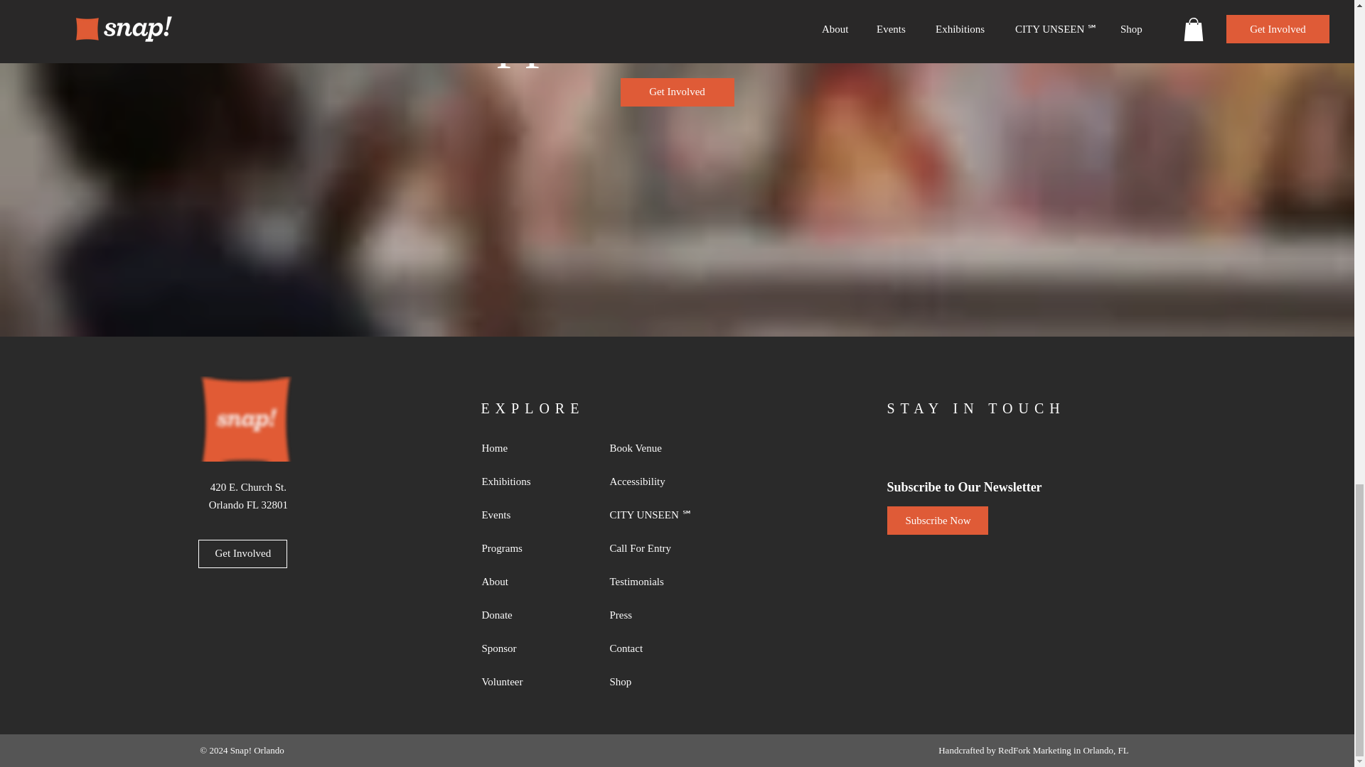  Describe the element at coordinates (520, 615) in the screenshot. I see `Donate` at that location.